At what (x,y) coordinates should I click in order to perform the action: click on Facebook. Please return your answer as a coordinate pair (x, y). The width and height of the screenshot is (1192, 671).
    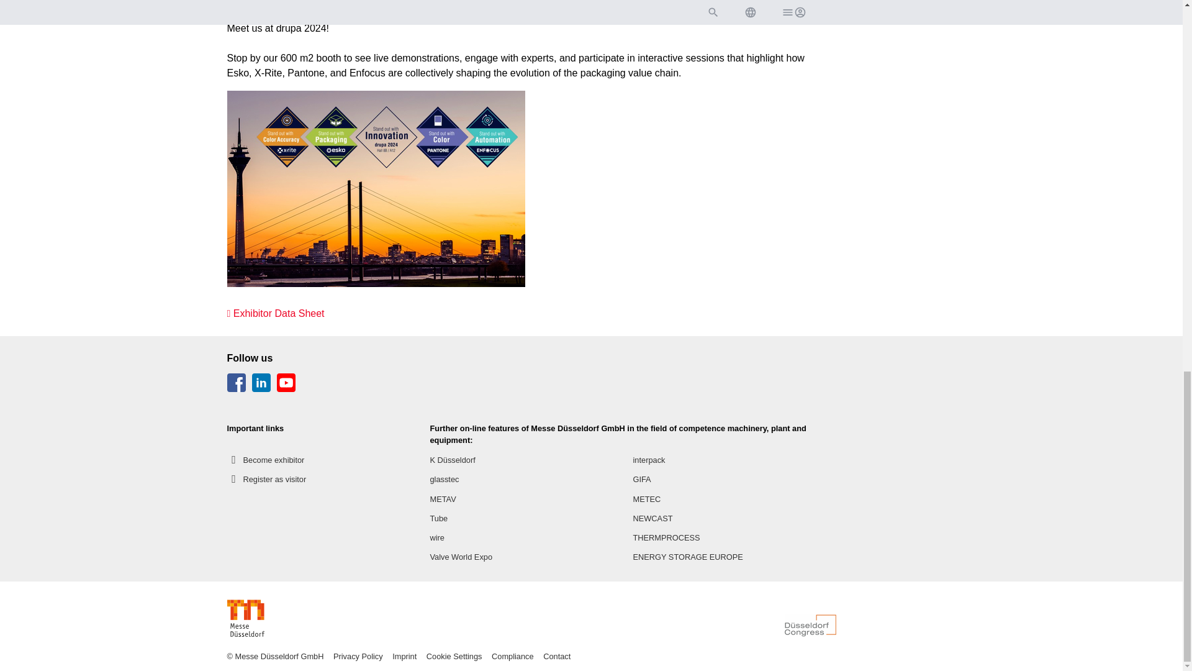
    Looking at the image, I should click on (237, 388).